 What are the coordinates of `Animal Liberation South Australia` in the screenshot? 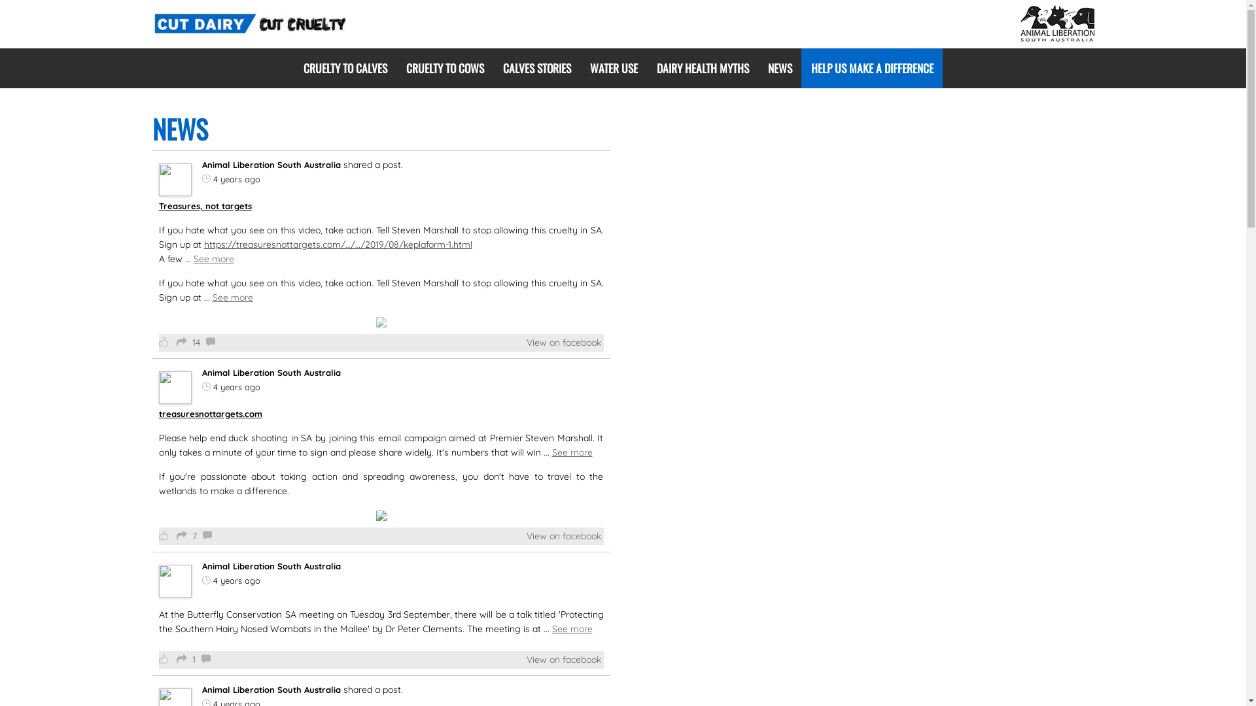 It's located at (271, 566).